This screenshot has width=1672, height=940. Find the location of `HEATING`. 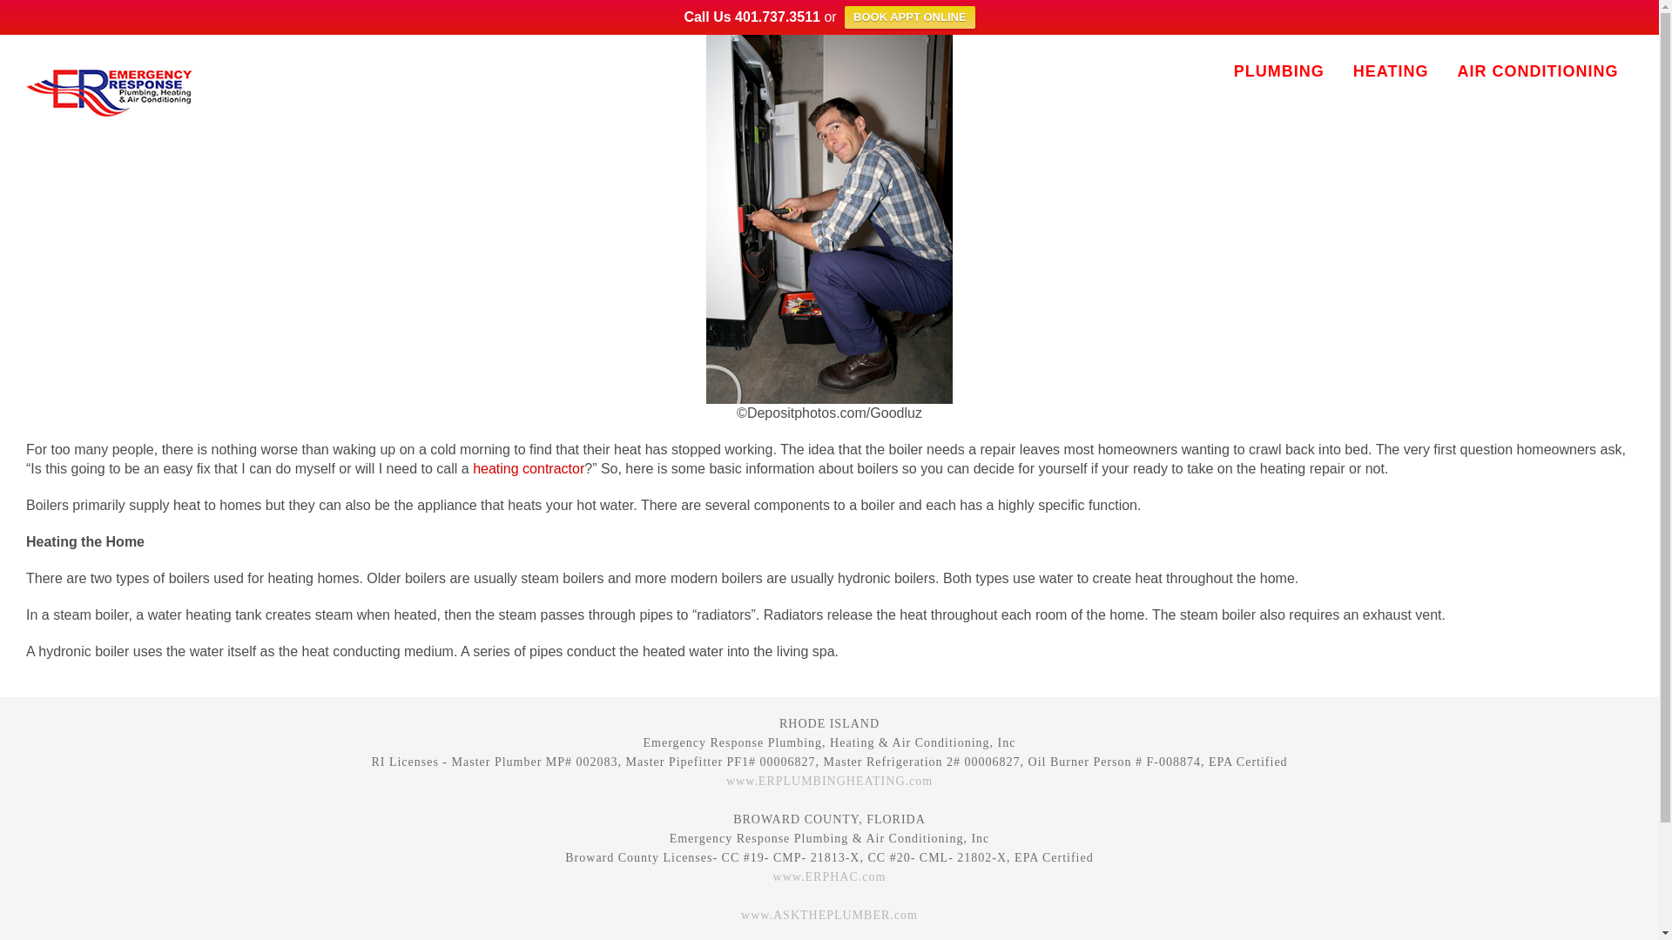

HEATING is located at coordinates (1390, 71).